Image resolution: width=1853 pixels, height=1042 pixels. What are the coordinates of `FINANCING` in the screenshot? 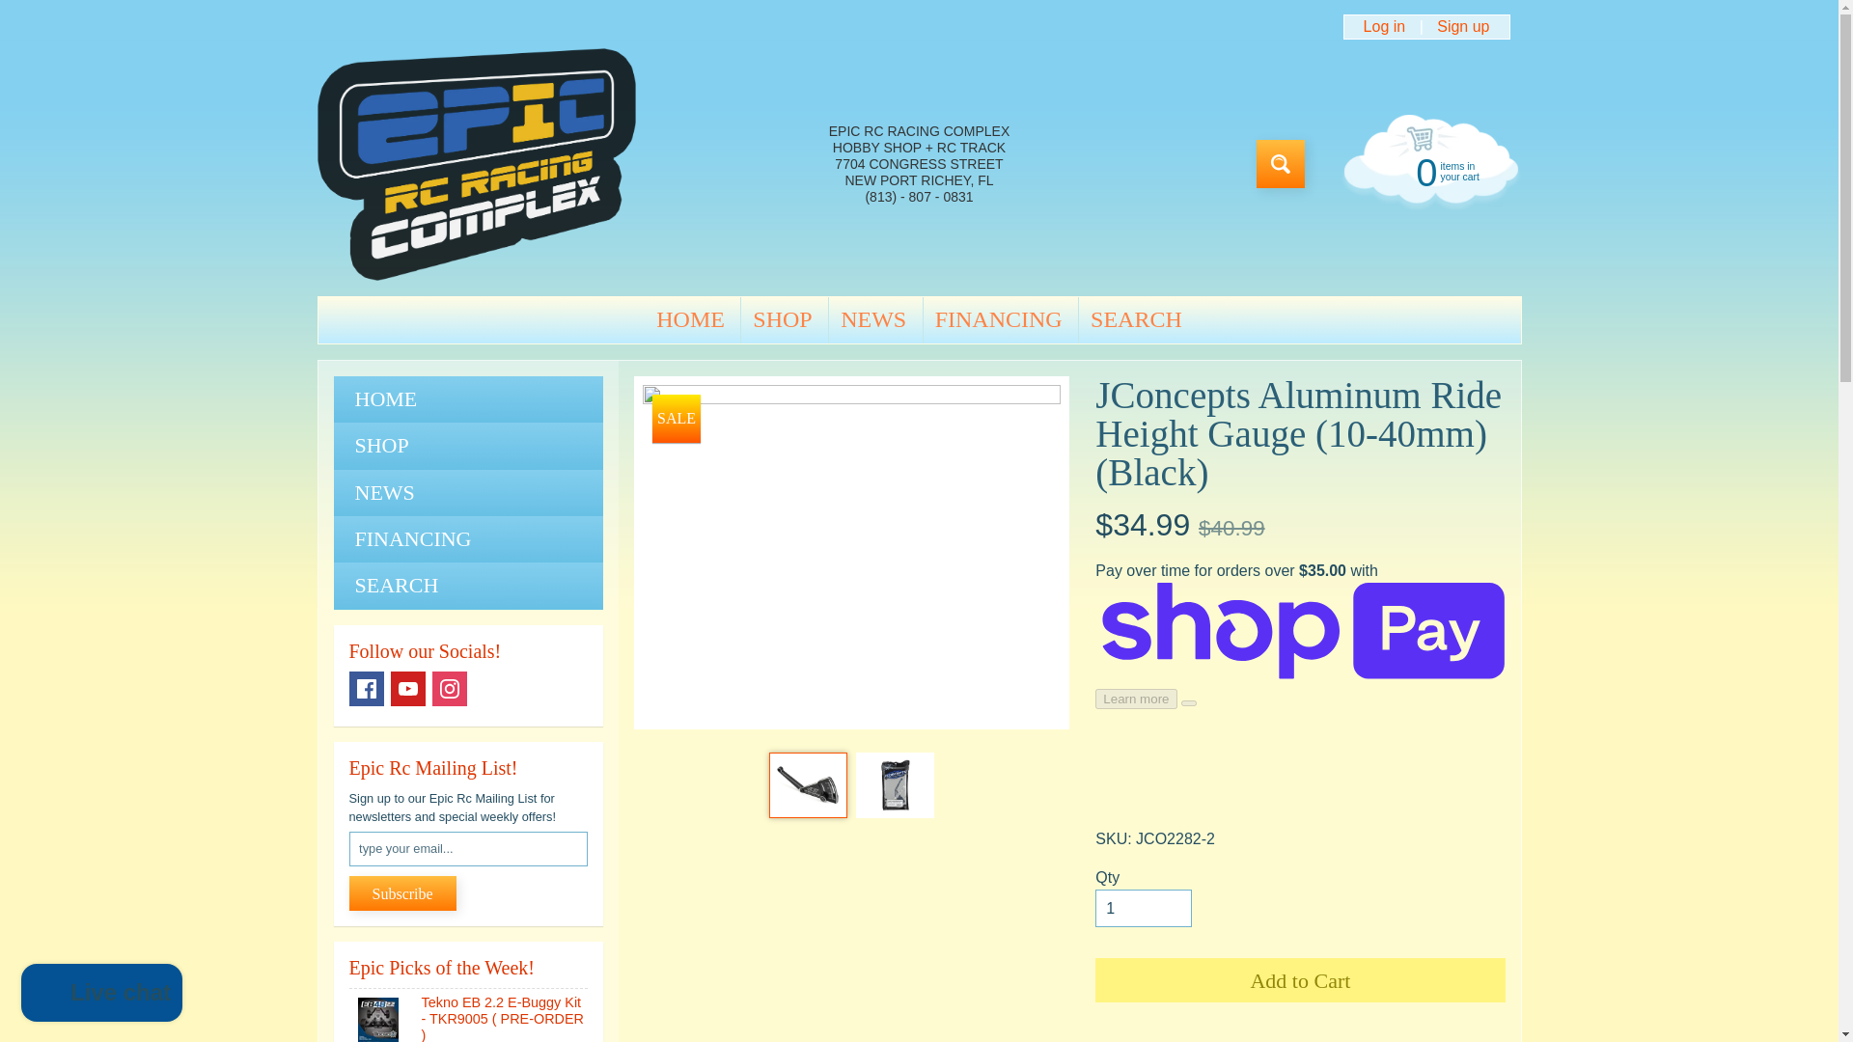 It's located at (468, 538).